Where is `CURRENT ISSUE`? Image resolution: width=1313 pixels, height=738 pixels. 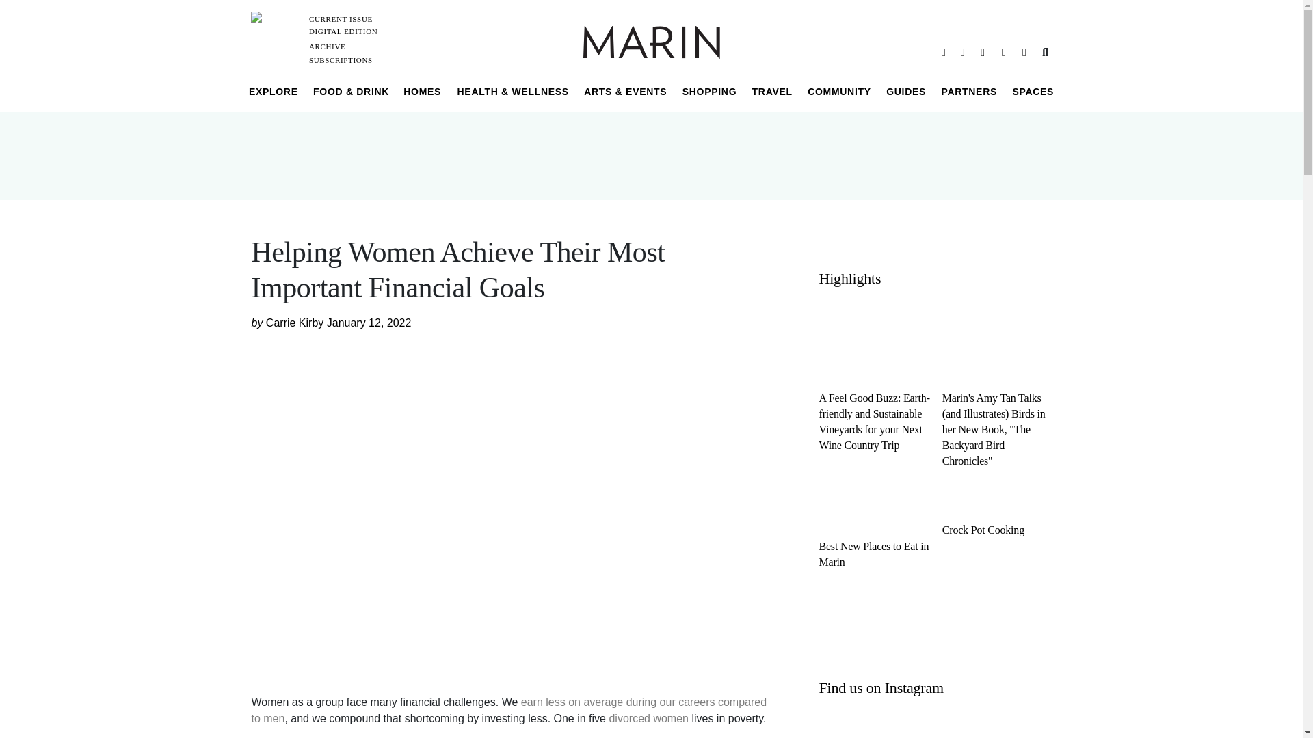
CURRENT ISSUE is located at coordinates (341, 18).